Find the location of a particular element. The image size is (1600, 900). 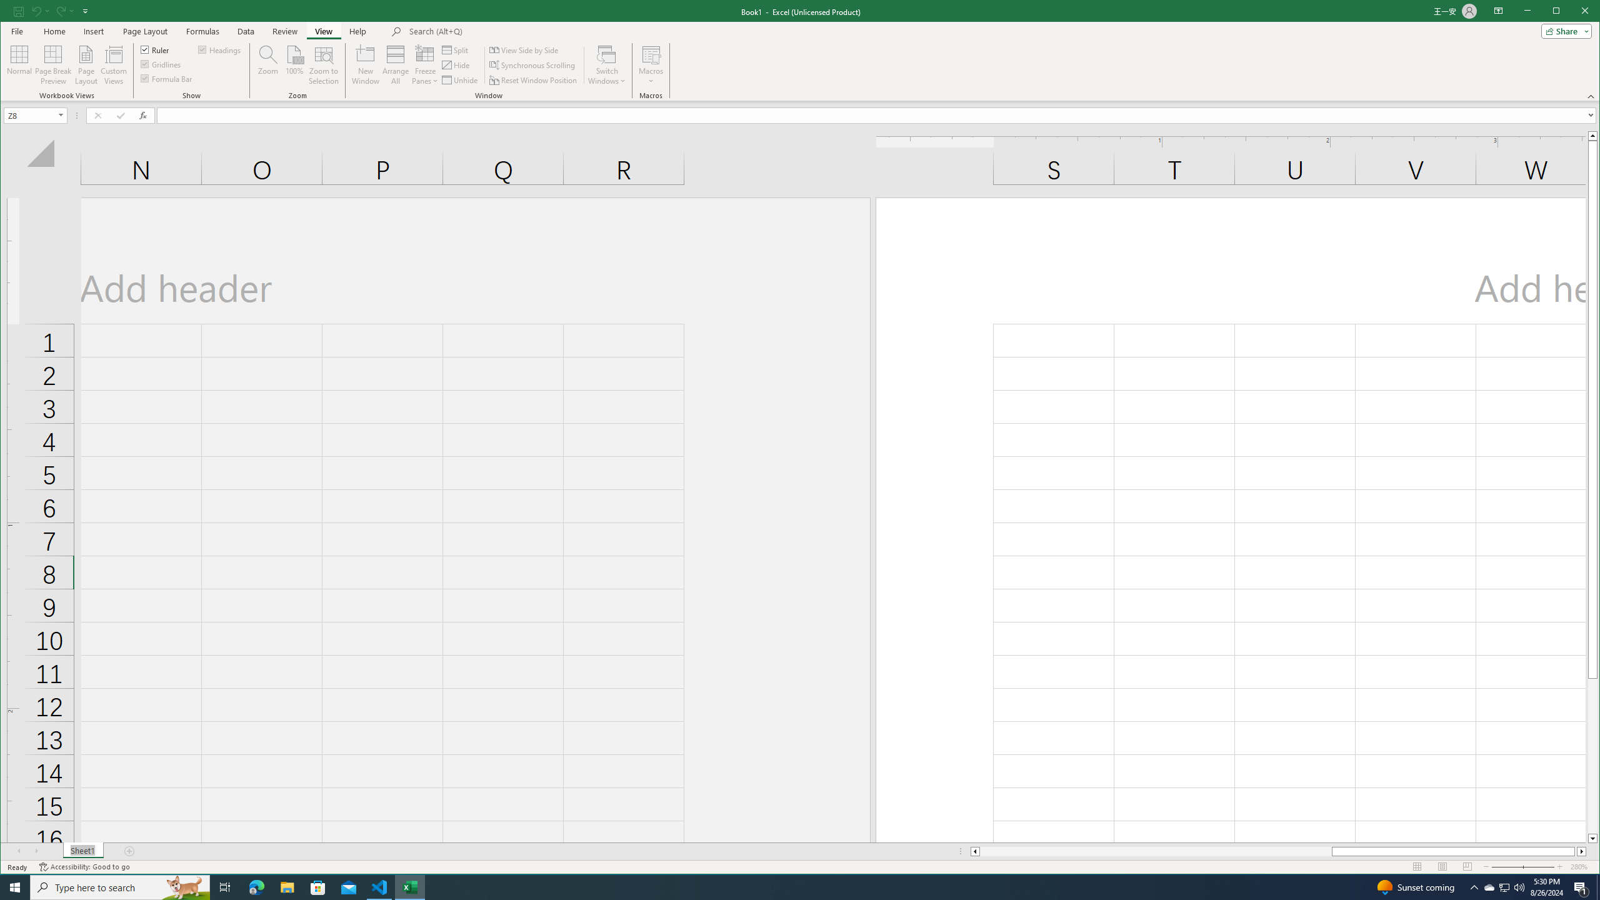

Scroll Right is located at coordinates (37, 851).